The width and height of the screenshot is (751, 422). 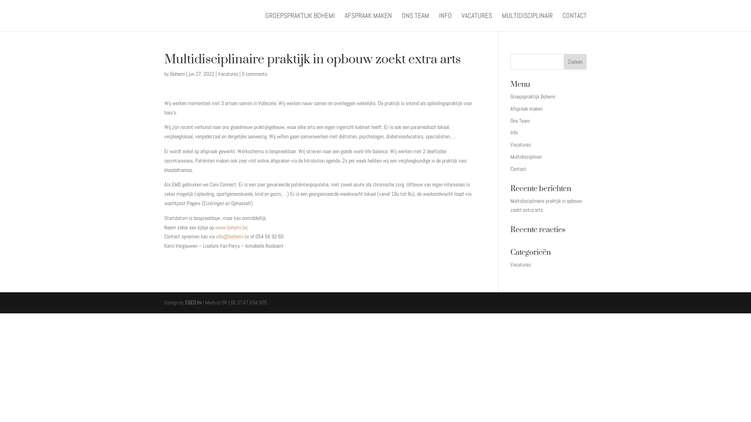 What do you see at coordinates (526, 157) in the screenshot?
I see `Multidisciplinair` at bounding box center [526, 157].